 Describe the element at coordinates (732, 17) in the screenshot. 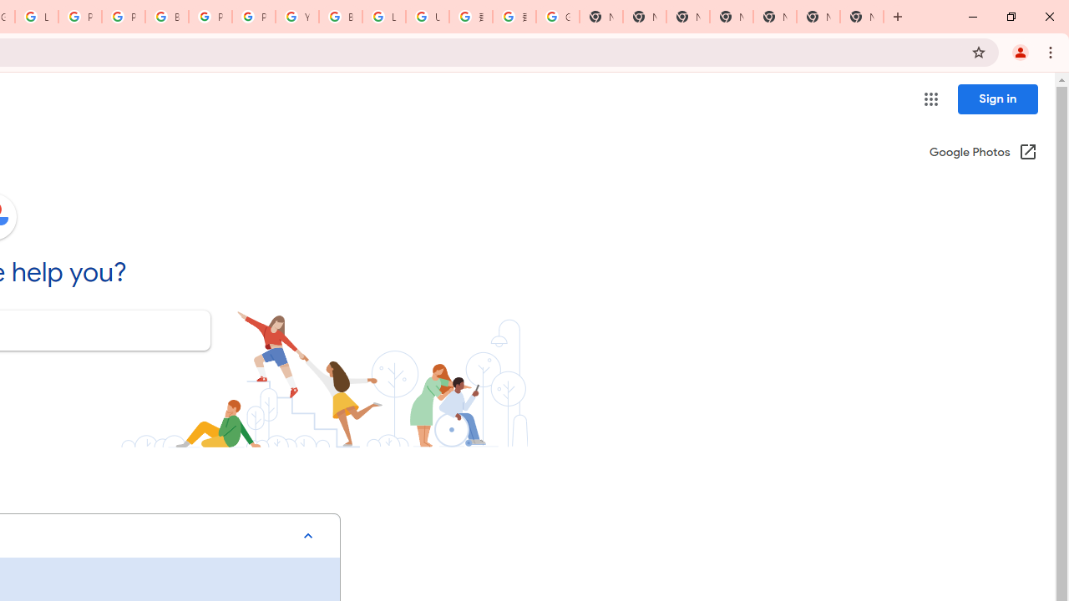

I see `New Tab` at that location.